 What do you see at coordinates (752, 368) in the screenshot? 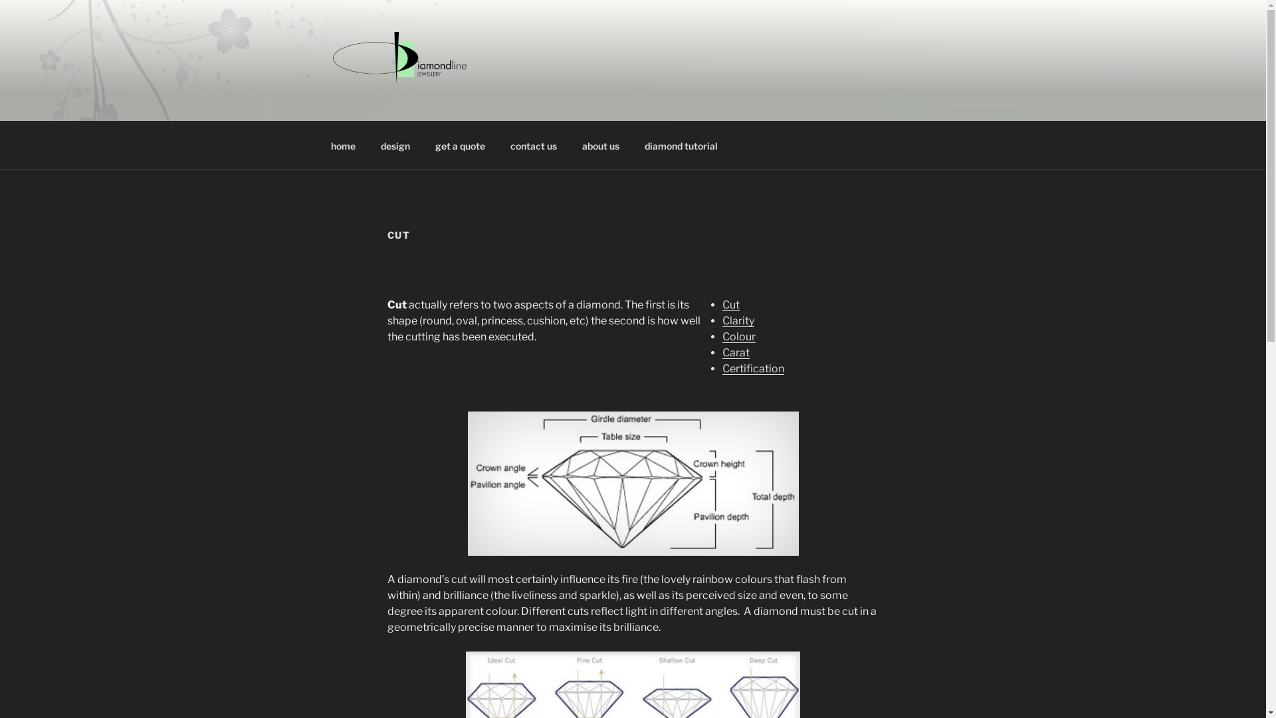
I see `Certification` at bounding box center [752, 368].